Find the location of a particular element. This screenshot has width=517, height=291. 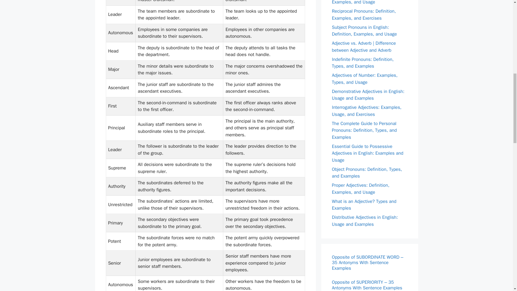

Subject Pronouns in English: Definition, Examples, and Usage is located at coordinates (364, 30).